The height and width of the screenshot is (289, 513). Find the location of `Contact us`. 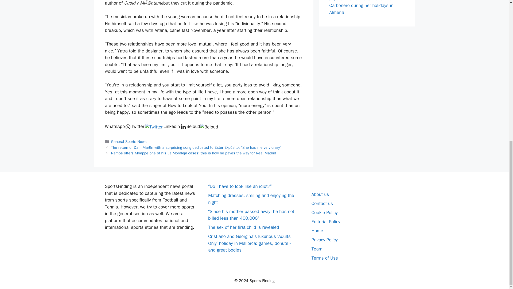

Contact us is located at coordinates (322, 203).